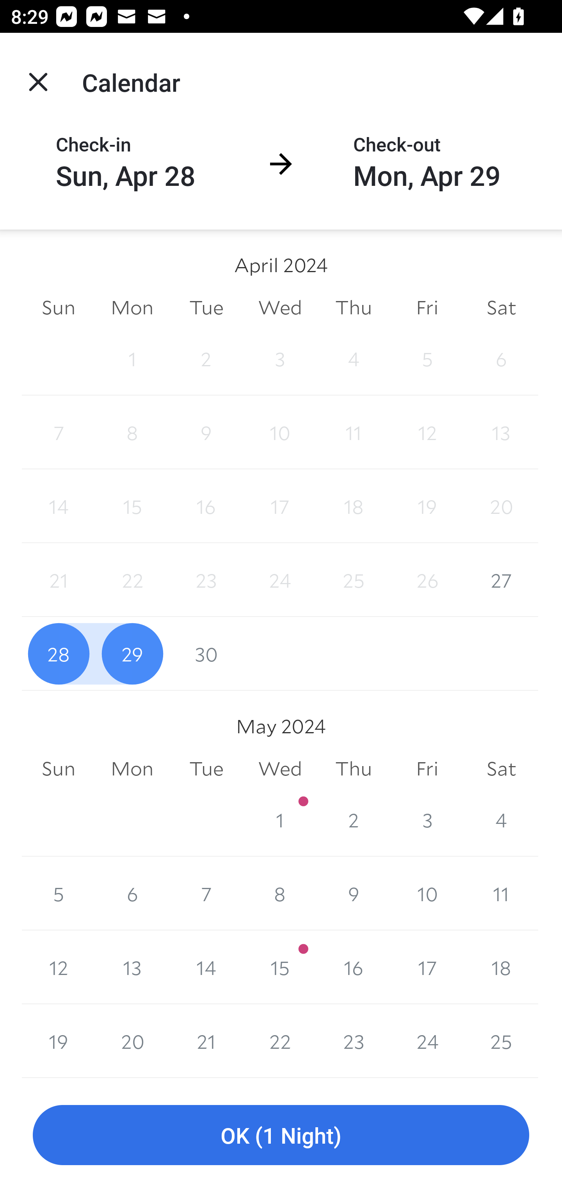  I want to click on 4 4 April 2024, so click(354, 358).